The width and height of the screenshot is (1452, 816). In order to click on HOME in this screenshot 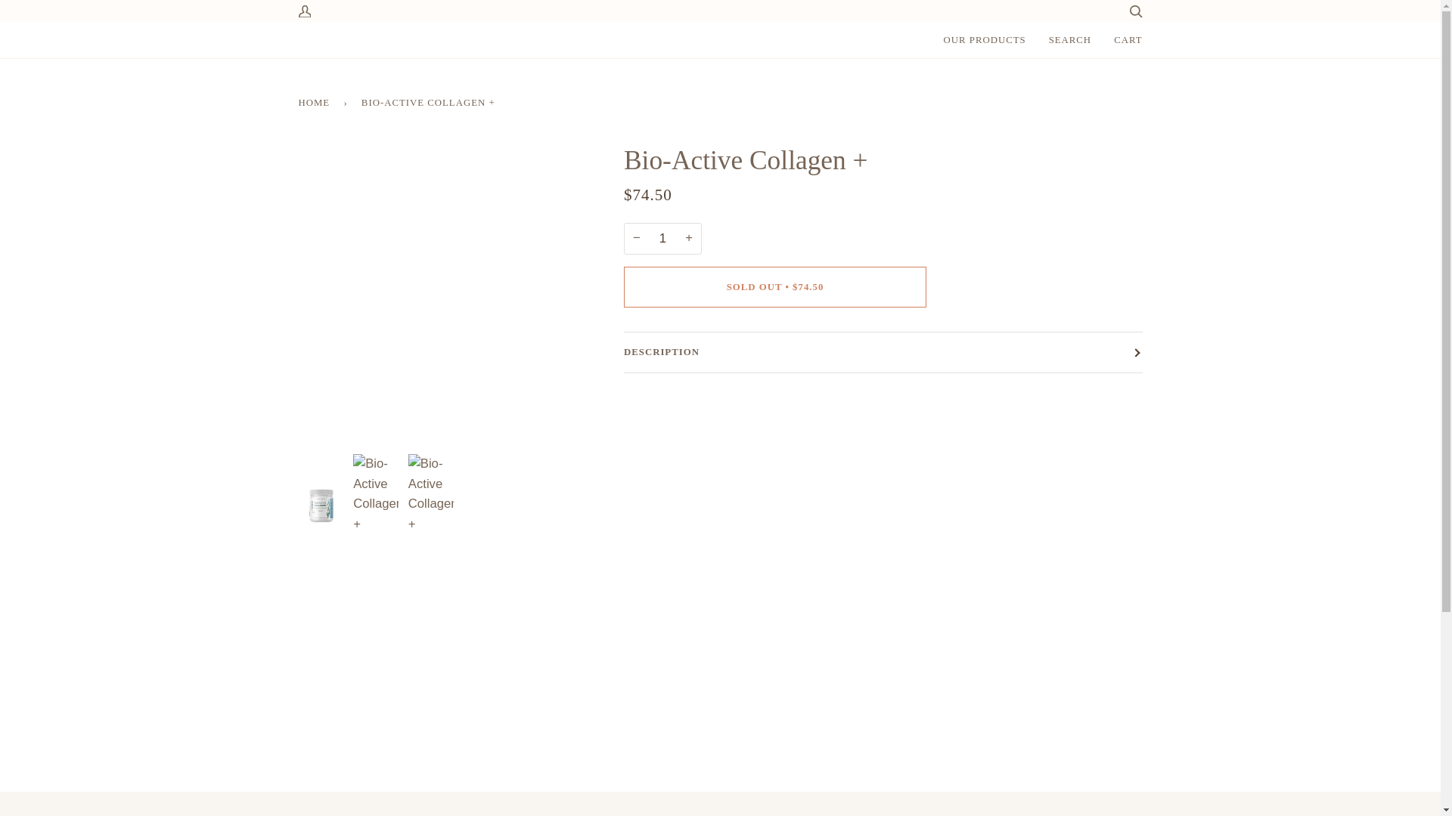, I will do `click(316, 103)`.